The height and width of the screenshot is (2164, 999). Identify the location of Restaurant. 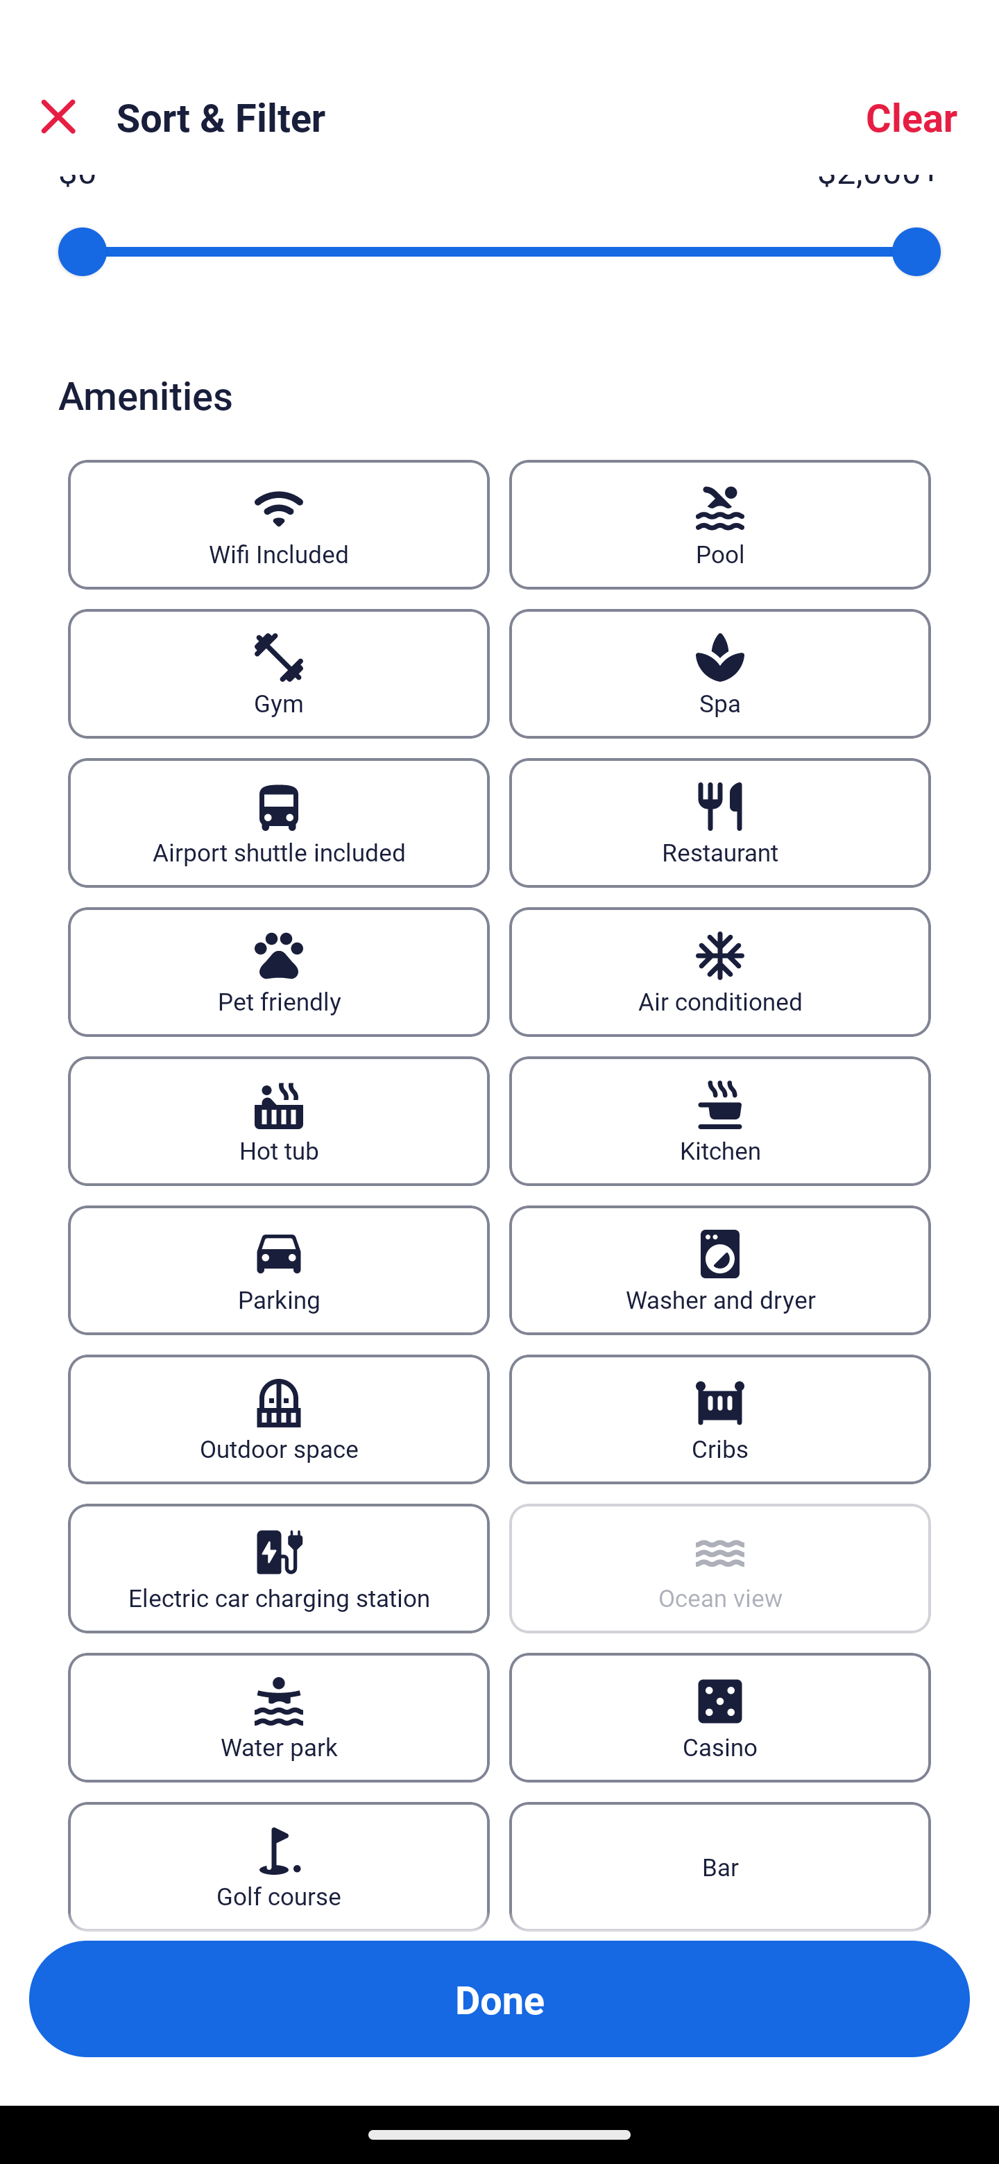
(720, 823).